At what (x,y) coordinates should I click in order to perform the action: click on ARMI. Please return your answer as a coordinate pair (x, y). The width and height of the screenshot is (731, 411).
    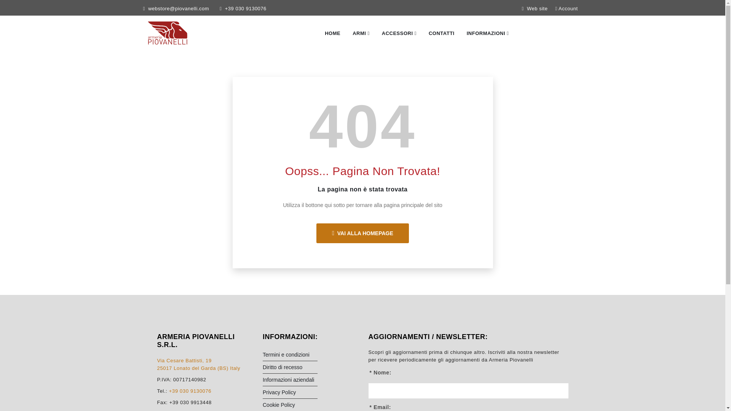
    Looking at the image, I should click on (361, 33).